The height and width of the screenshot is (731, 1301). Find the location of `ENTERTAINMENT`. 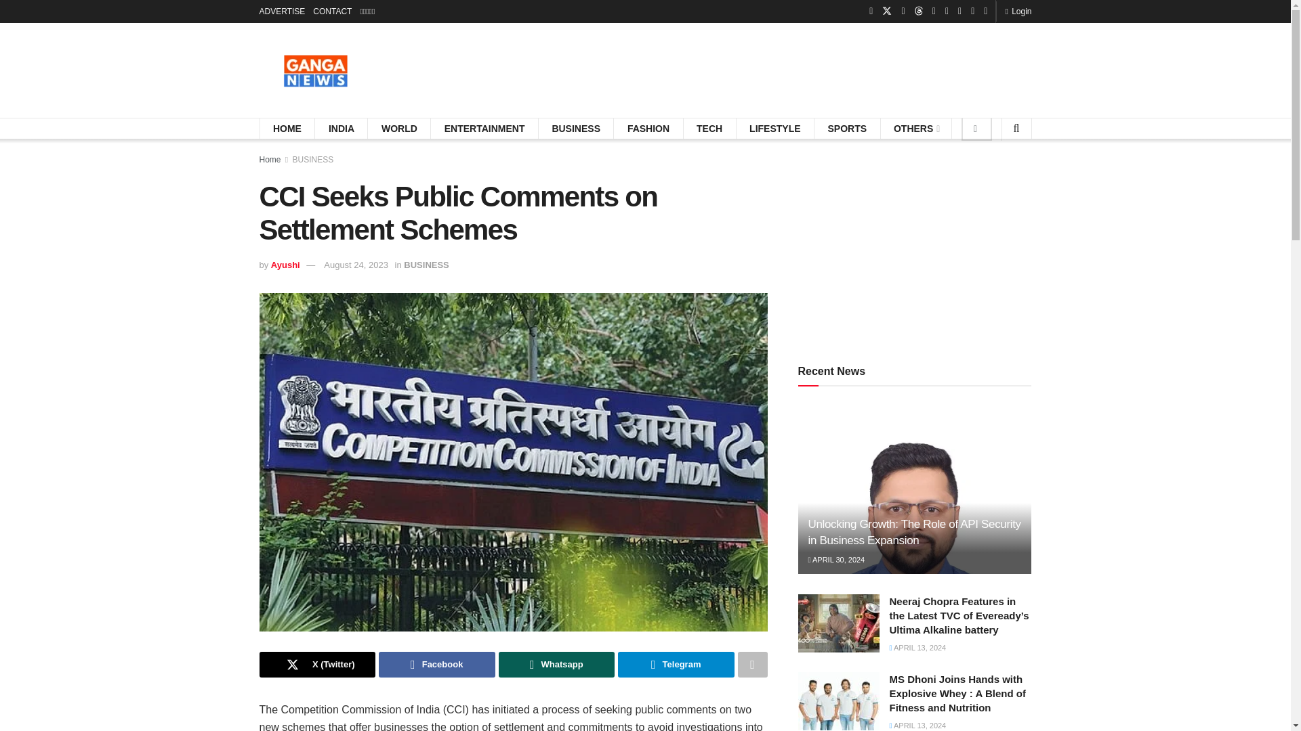

ENTERTAINMENT is located at coordinates (485, 129).